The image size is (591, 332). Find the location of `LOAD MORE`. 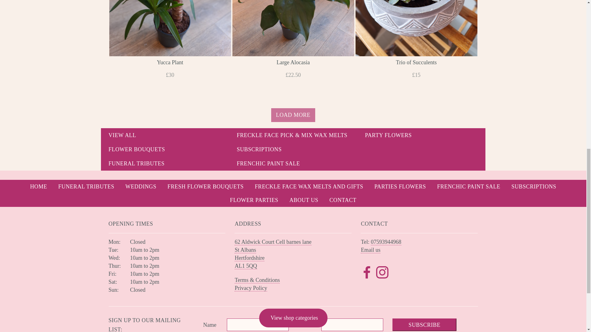

LOAD MORE is located at coordinates (293, 115).